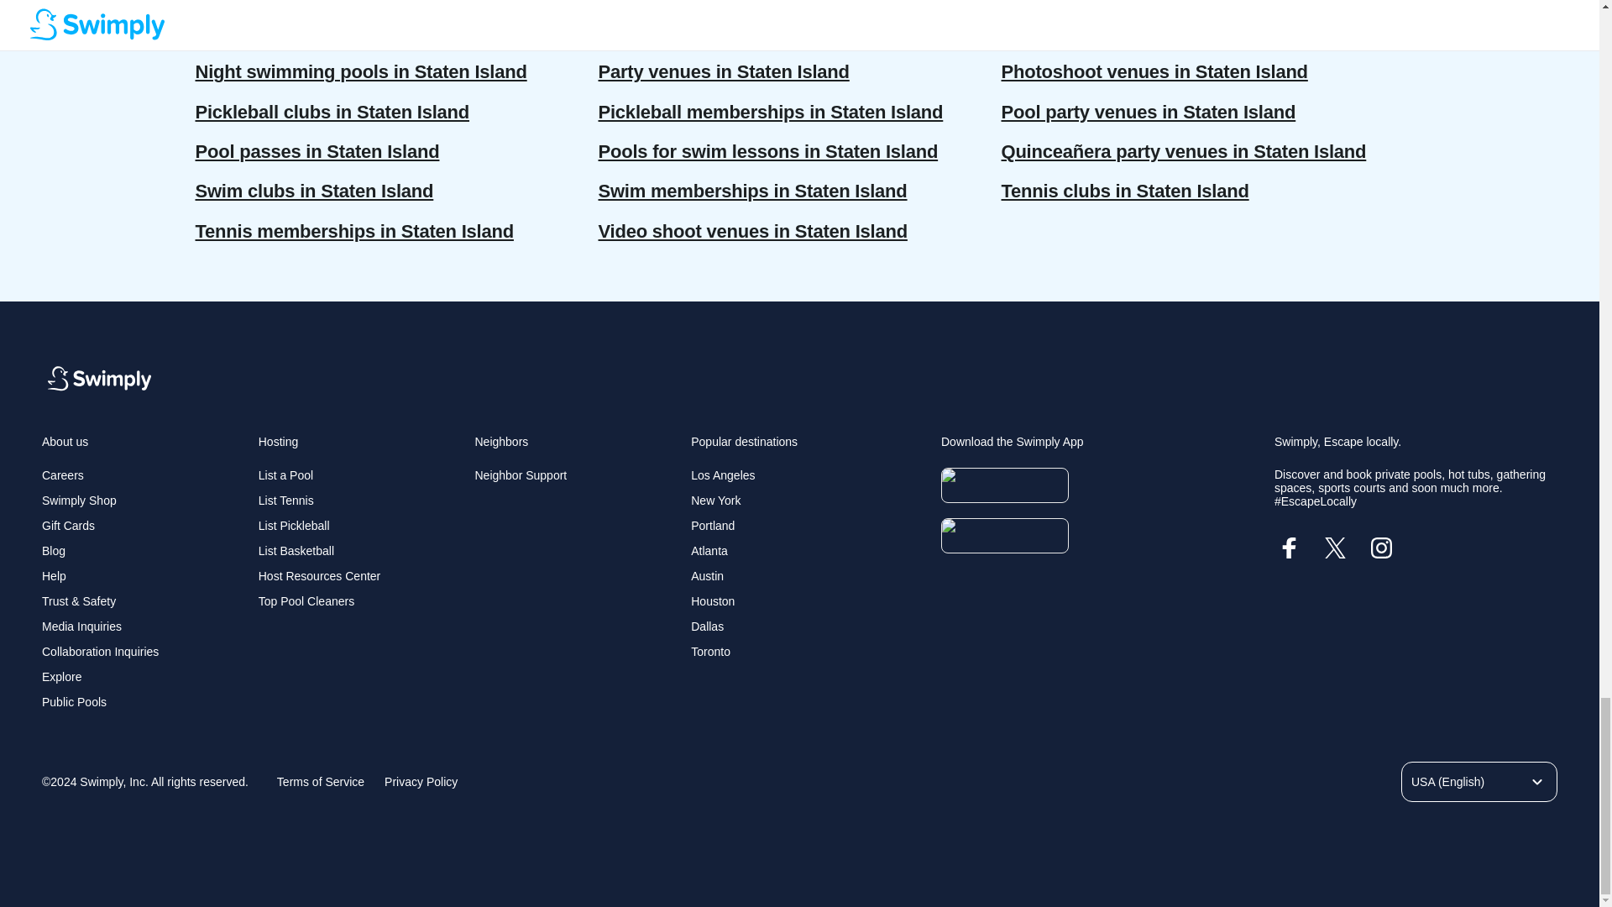 The height and width of the screenshot is (907, 1612). What do you see at coordinates (74, 702) in the screenshot?
I see `Public Pools` at bounding box center [74, 702].